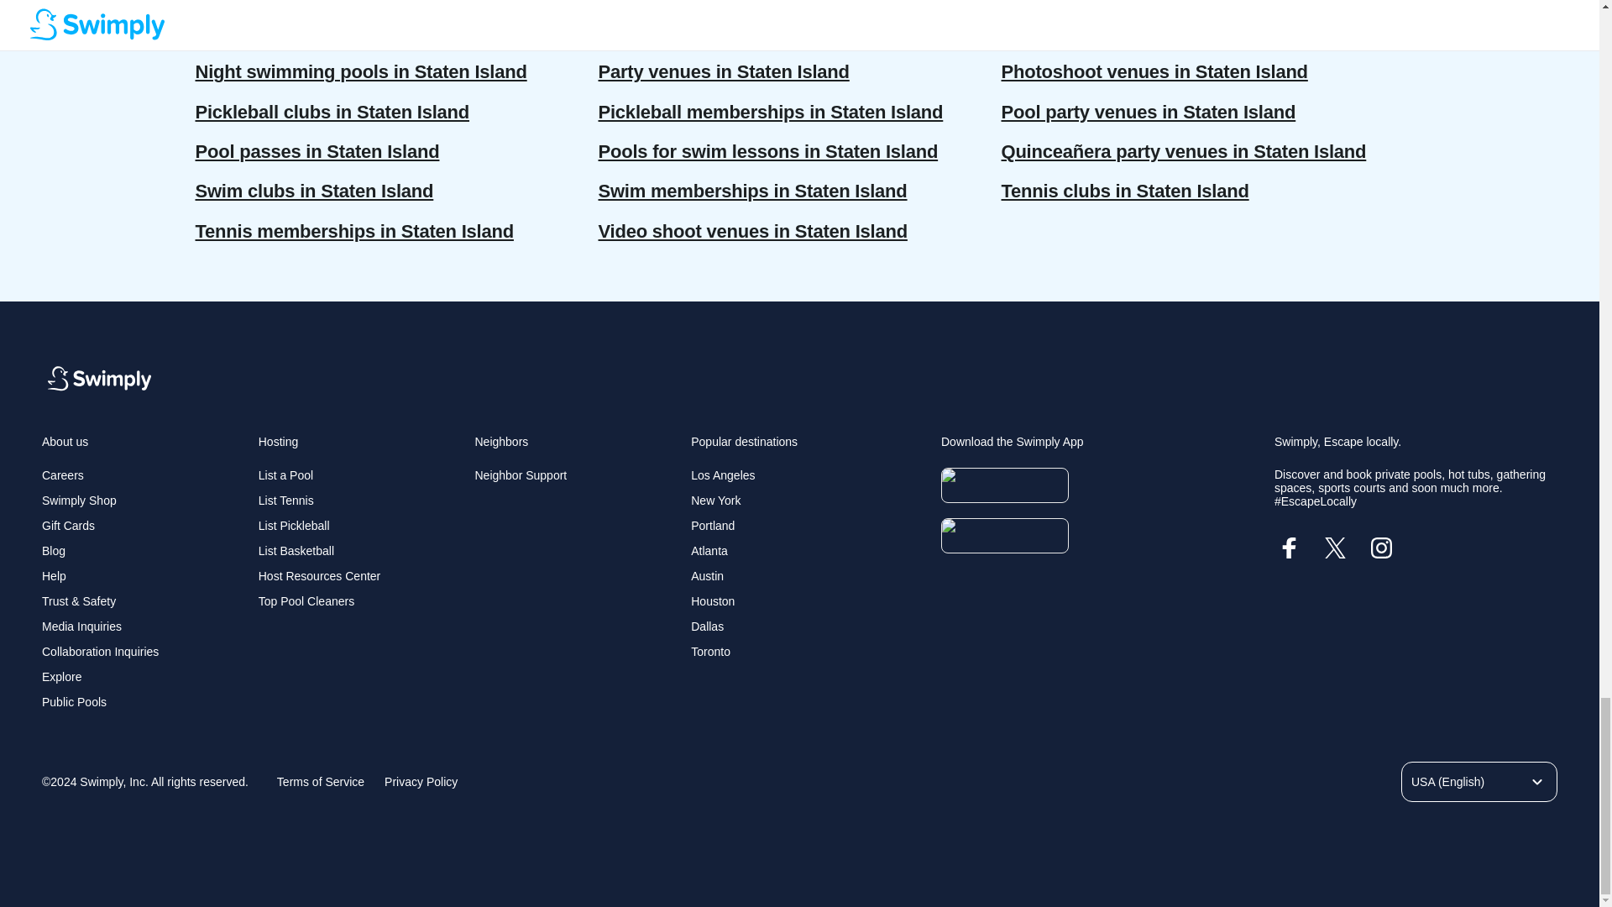 The height and width of the screenshot is (907, 1612). What do you see at coordinates (74, 702) in the screenshot?
I see `Public Pools` at bounding box center [74, 702].